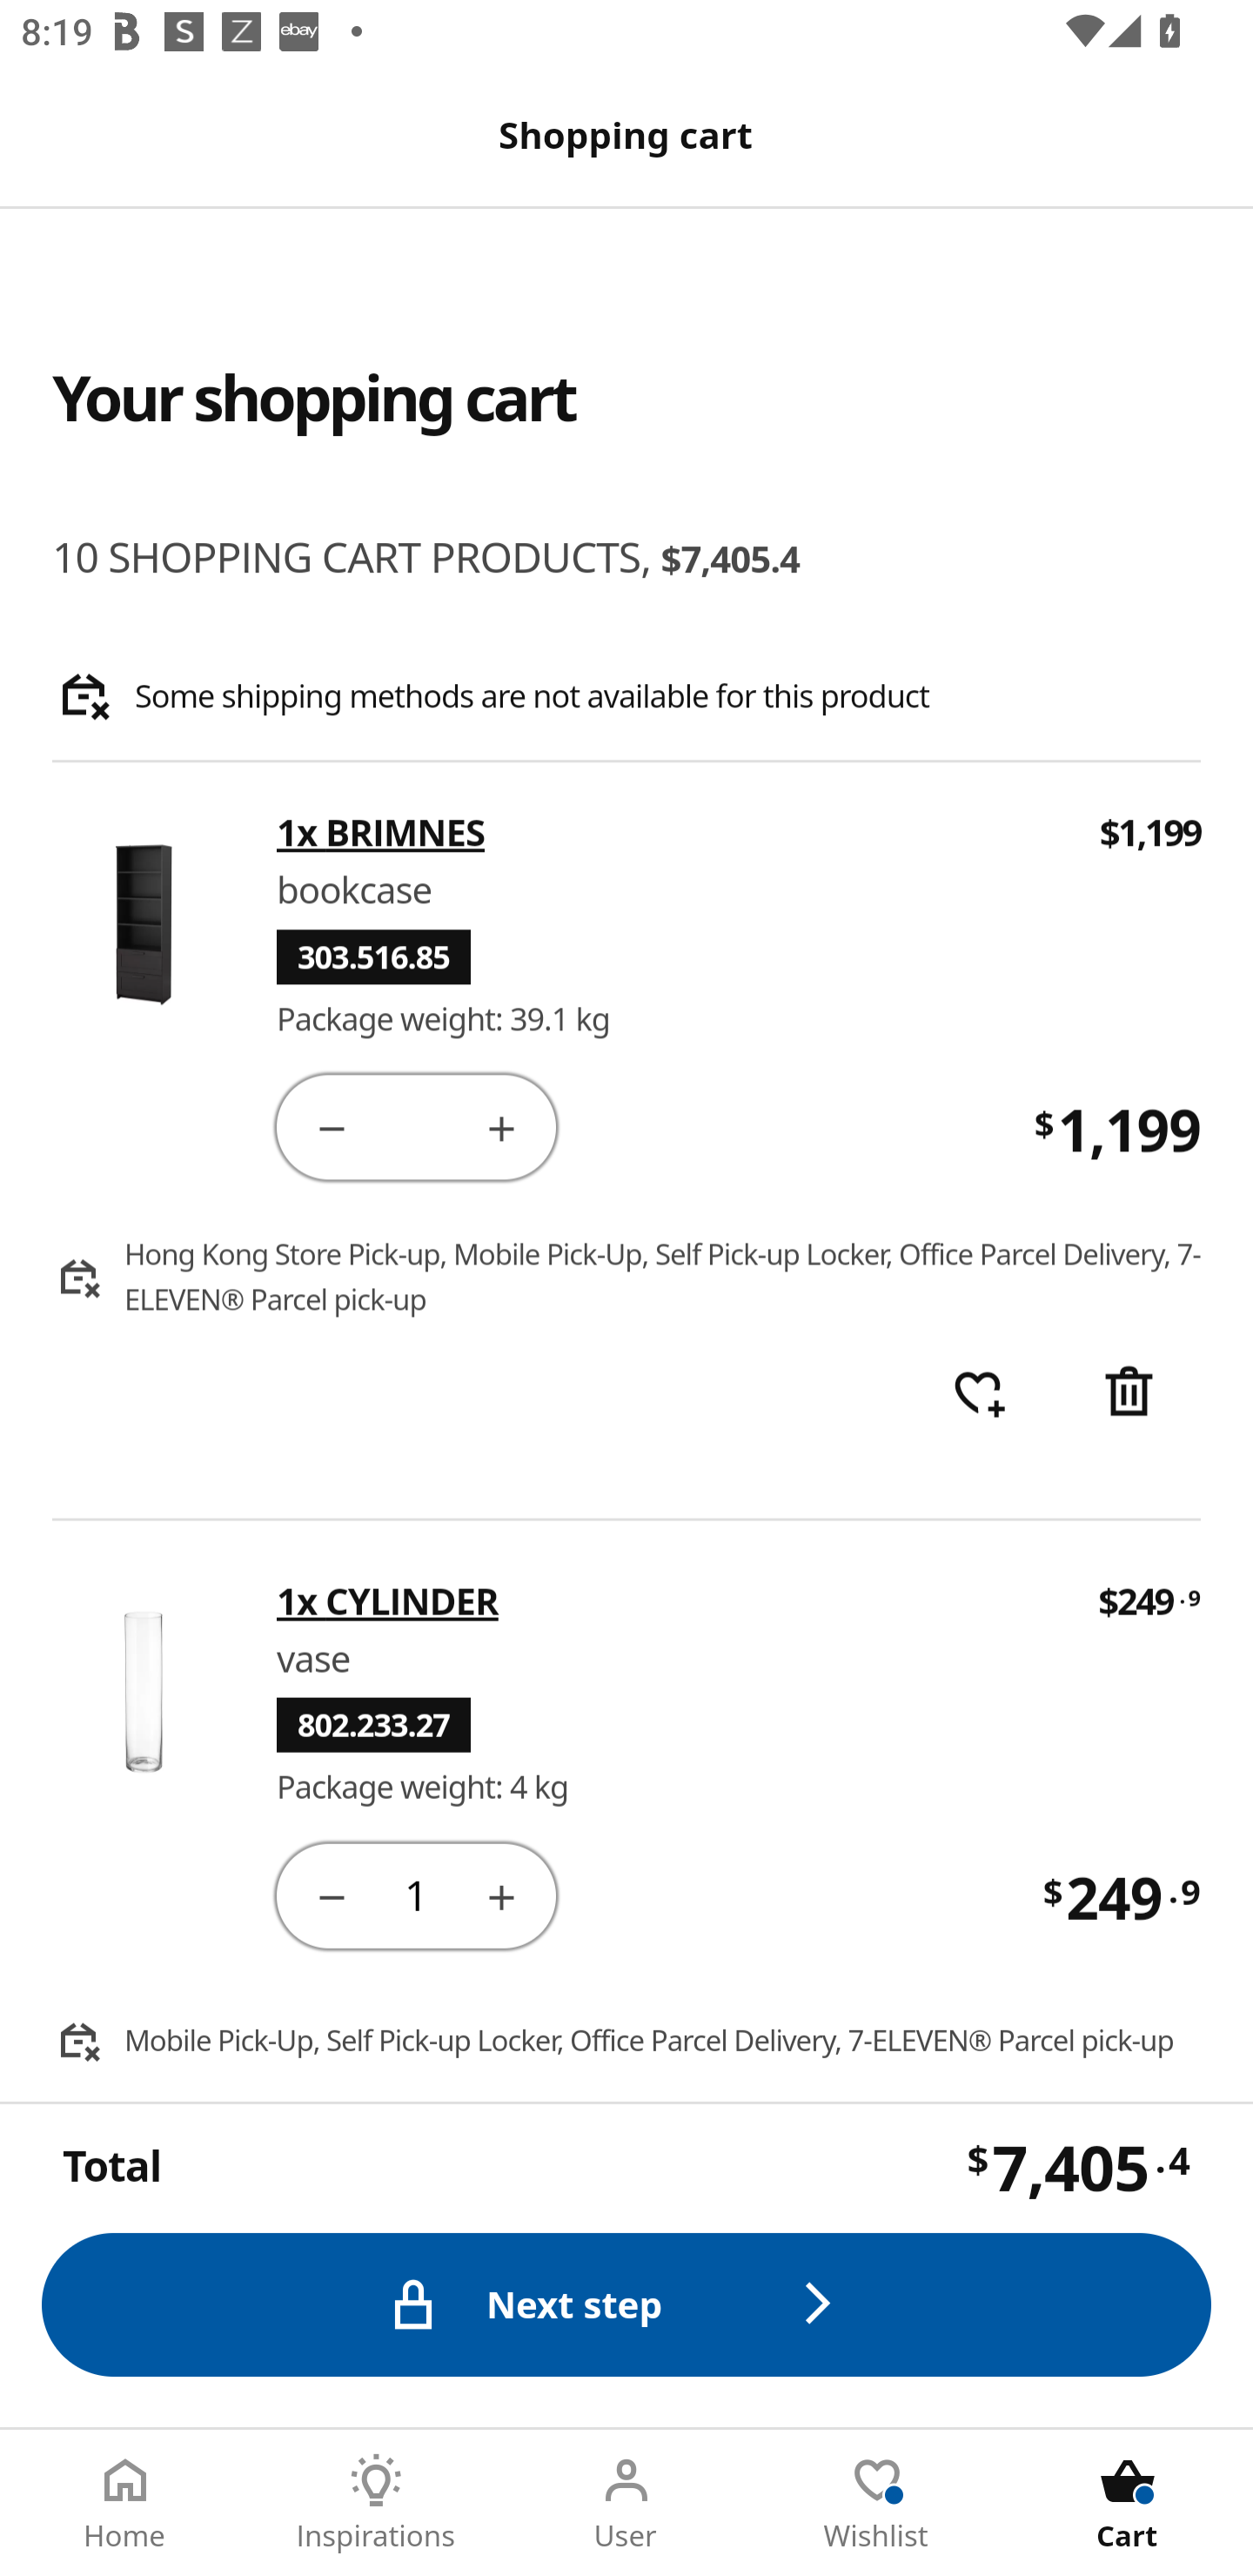 Image resolution: width=1253 pixels, height=2576 pixels. I want to click on , so click(331, 1126).